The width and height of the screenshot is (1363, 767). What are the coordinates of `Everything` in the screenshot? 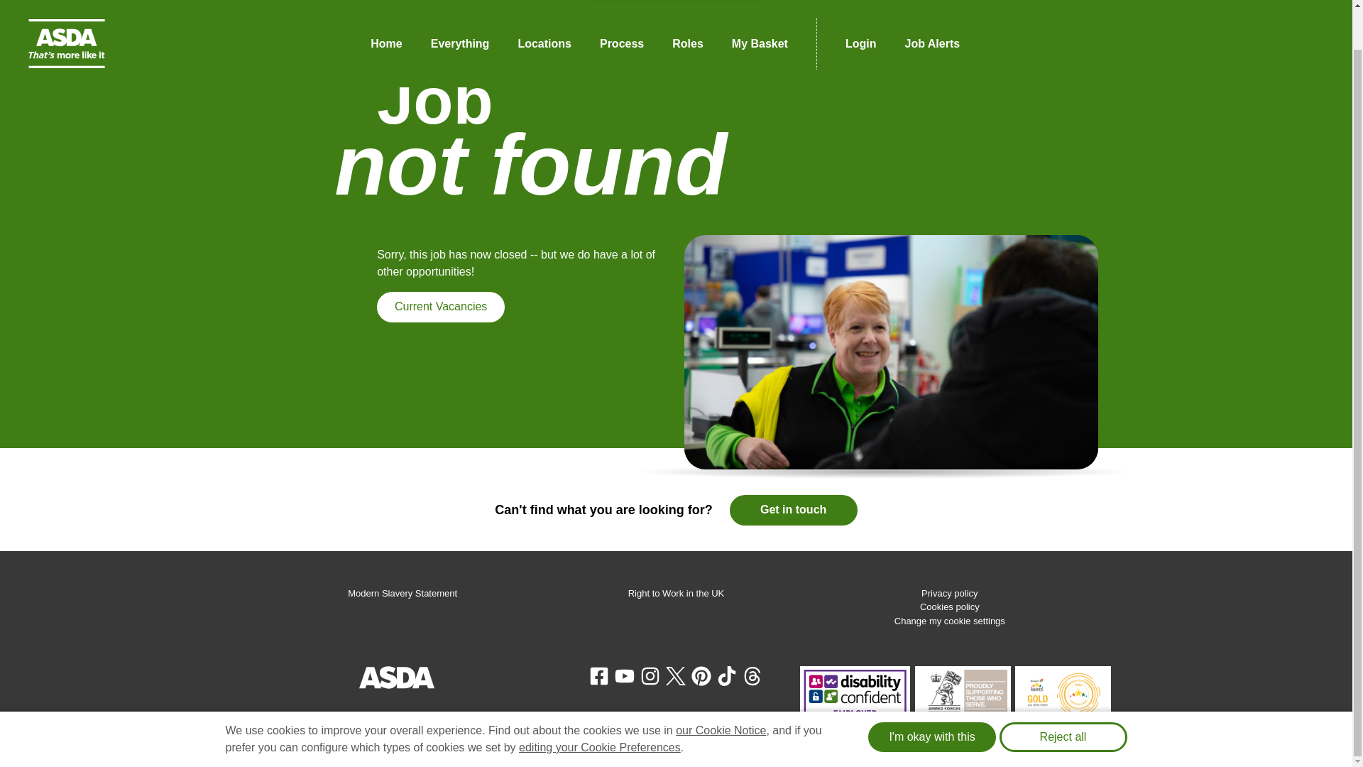 It's located at (460, 13).